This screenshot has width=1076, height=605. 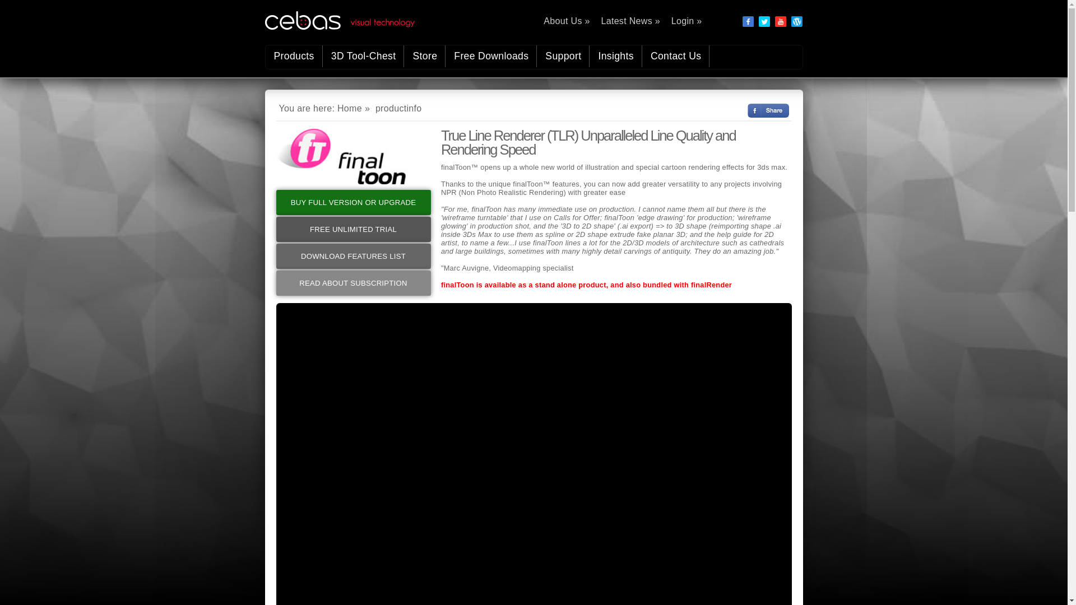 What do you see at coordinates (491, 56) in the screenshot?
I see `Free Downloads` at bounding box center [491, 56].